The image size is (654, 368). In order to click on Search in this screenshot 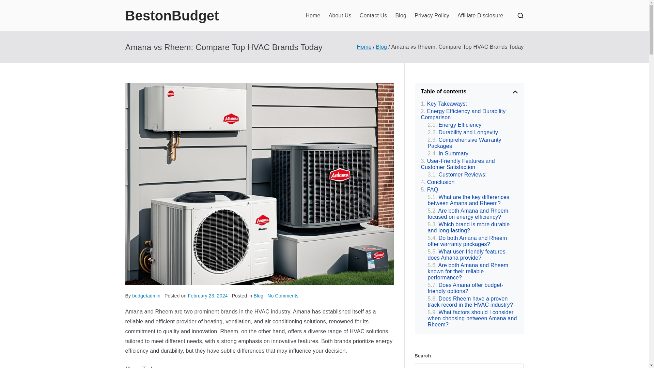, I will do `click(12, 5)`.